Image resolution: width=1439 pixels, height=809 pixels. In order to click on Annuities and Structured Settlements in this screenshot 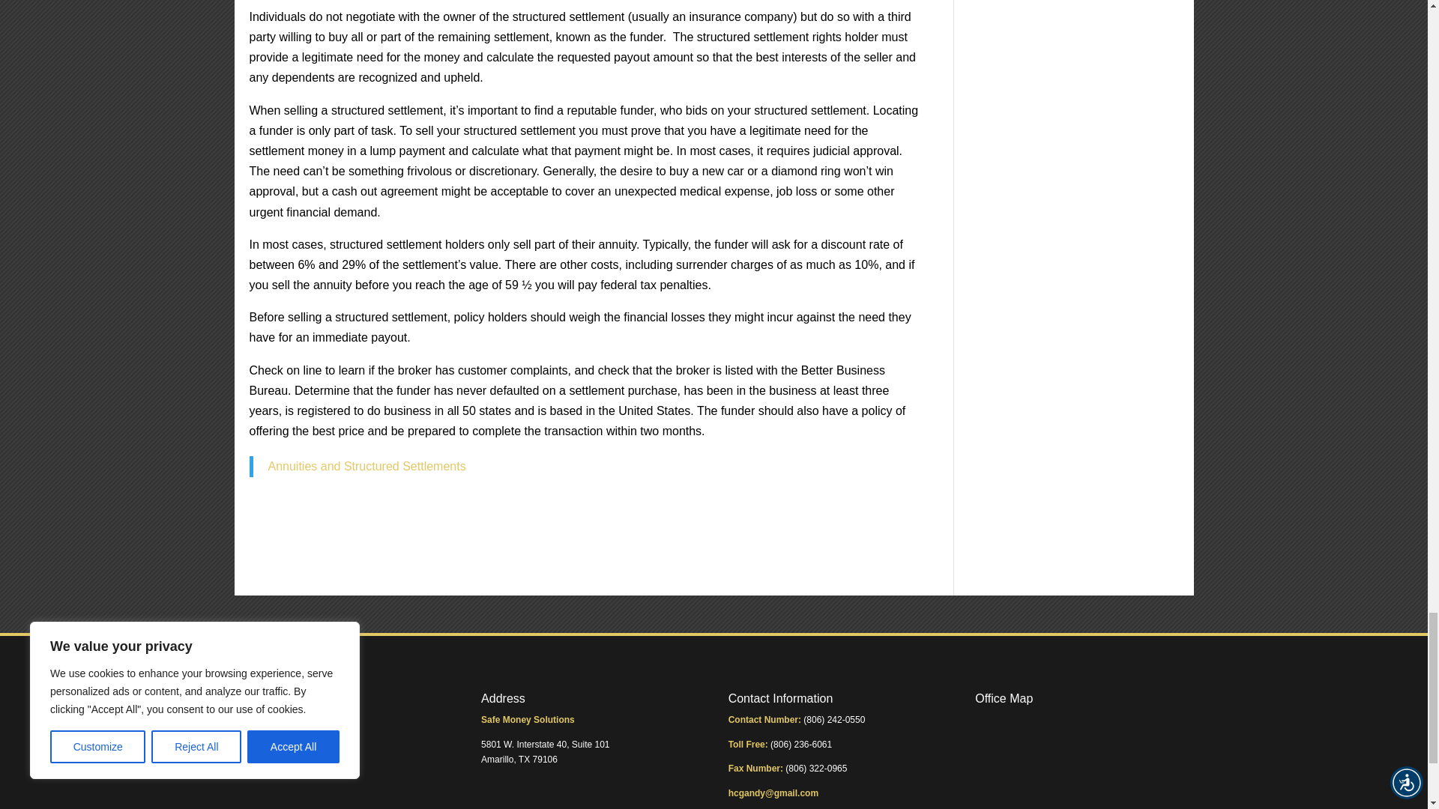, I will do `click(367, 466)`.